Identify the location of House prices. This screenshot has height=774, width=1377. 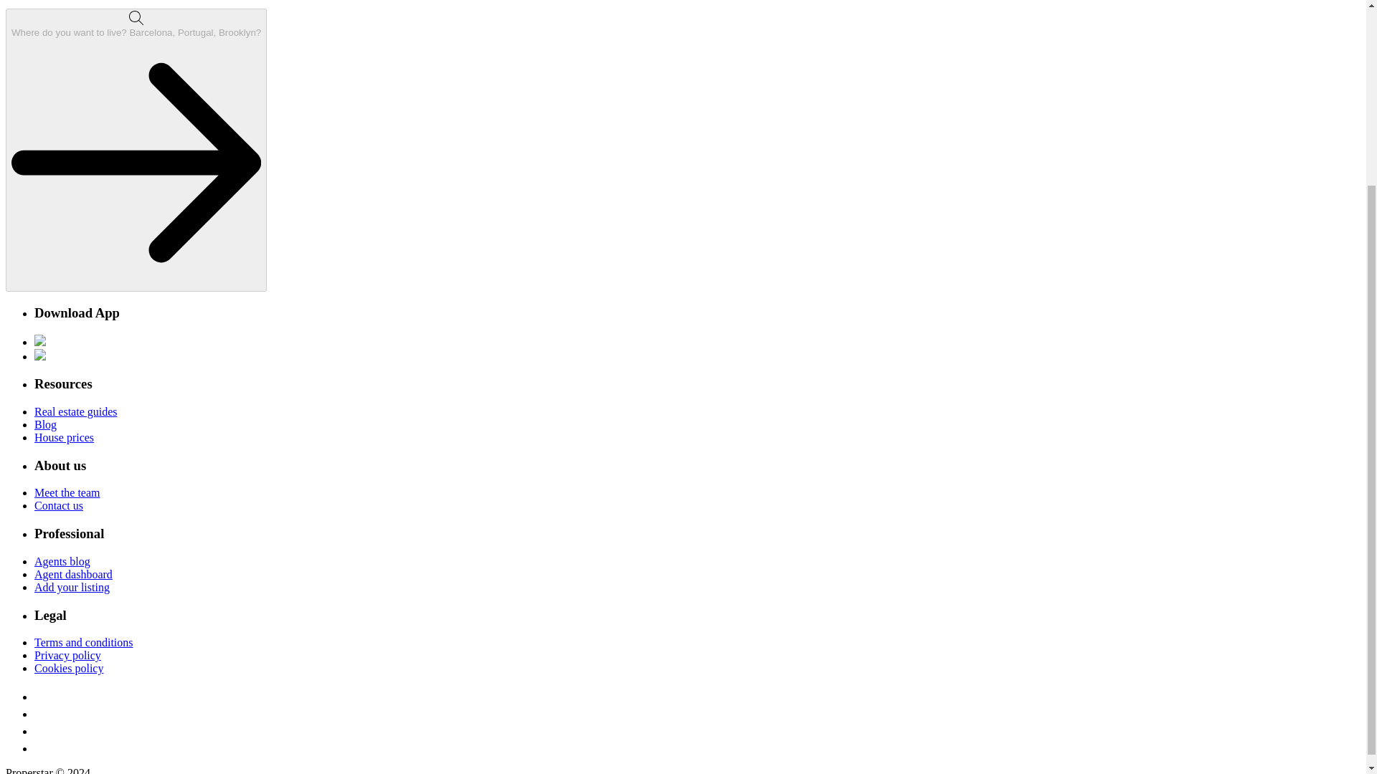
(64, 437).